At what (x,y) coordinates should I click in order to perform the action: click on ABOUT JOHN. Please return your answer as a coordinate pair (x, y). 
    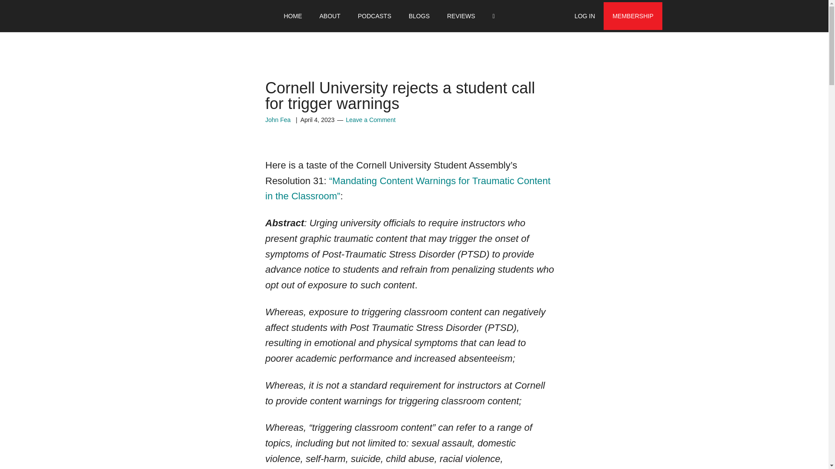
    Looking at the image, I should click on (282, 16).